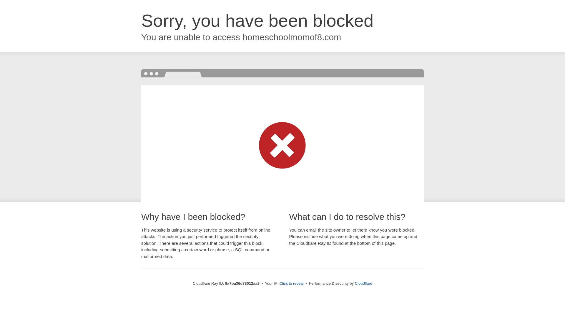 This screenshot has width=565, height=317. Describe the element at coordinates (363, 283) in the screenshot. I see `Cloudflare` at that location.